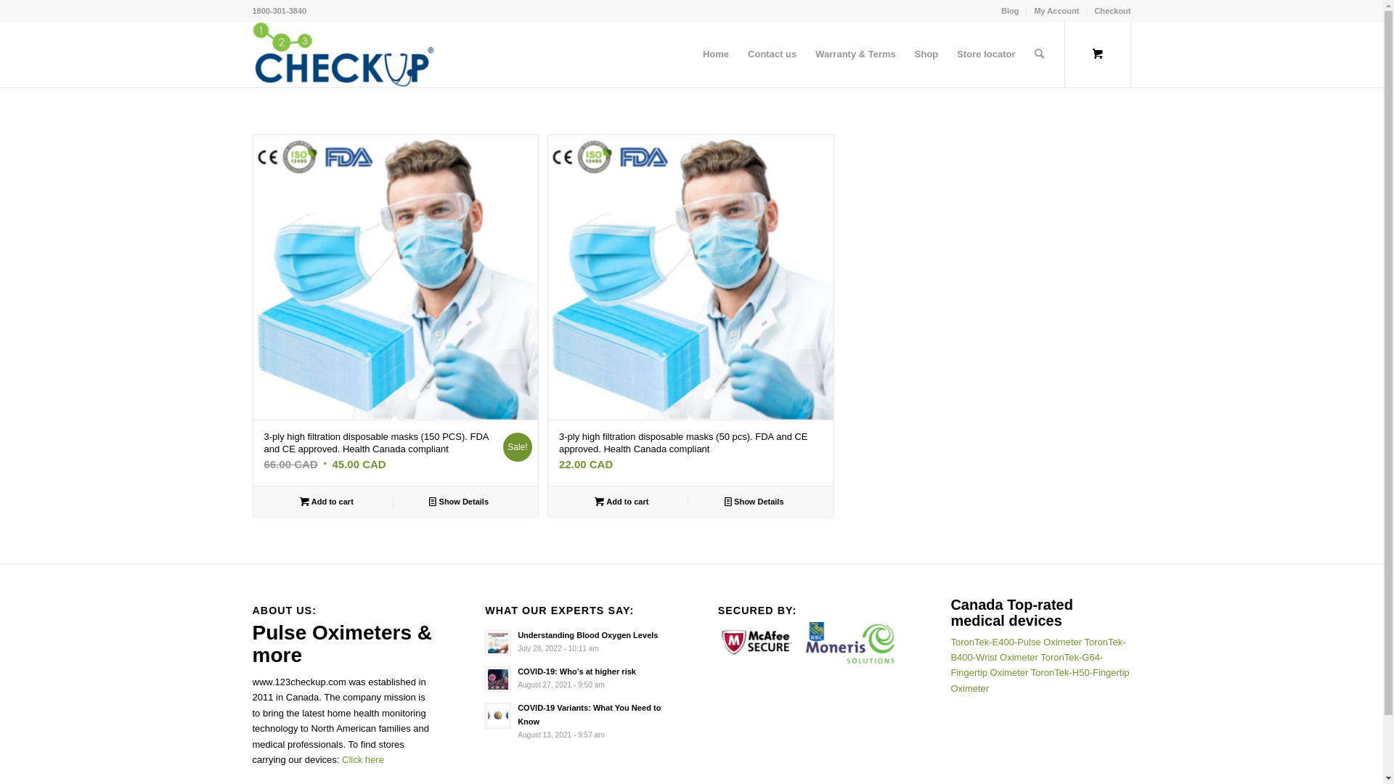 This screenshot has width=1394, height=784. I want to click on Shop, so click(926, 54).